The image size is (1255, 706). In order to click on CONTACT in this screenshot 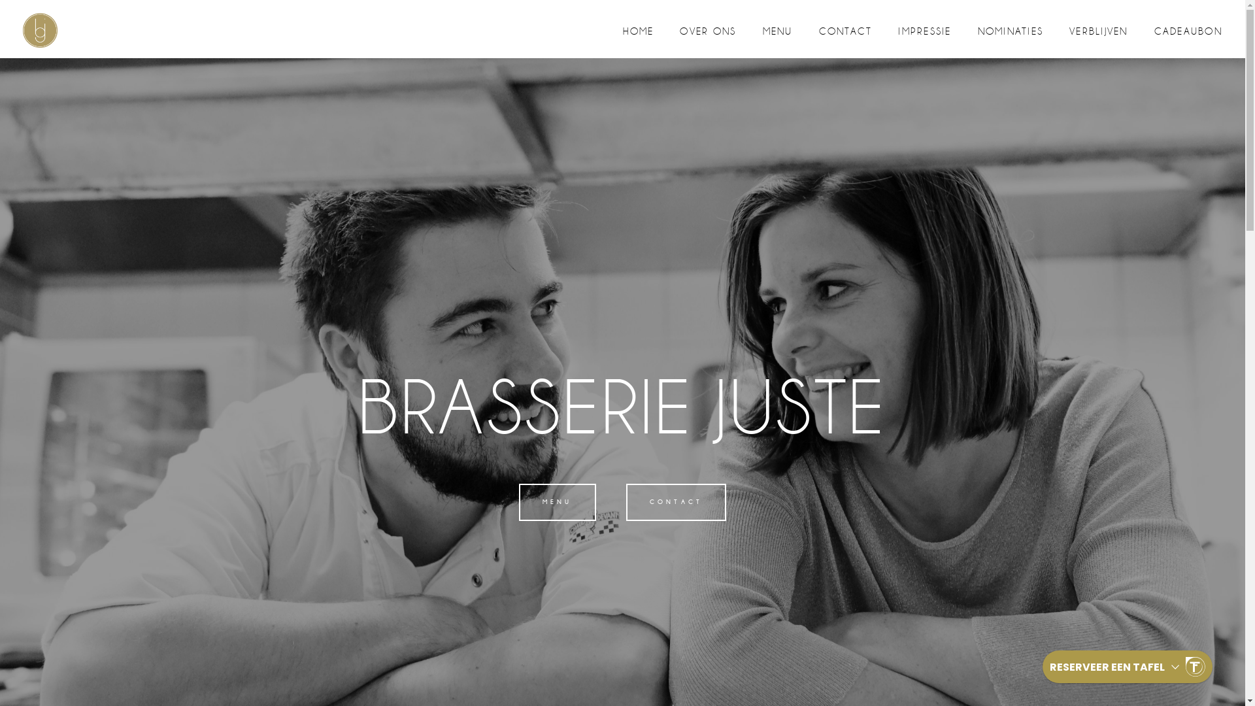, I will do `click(846, 31)`.